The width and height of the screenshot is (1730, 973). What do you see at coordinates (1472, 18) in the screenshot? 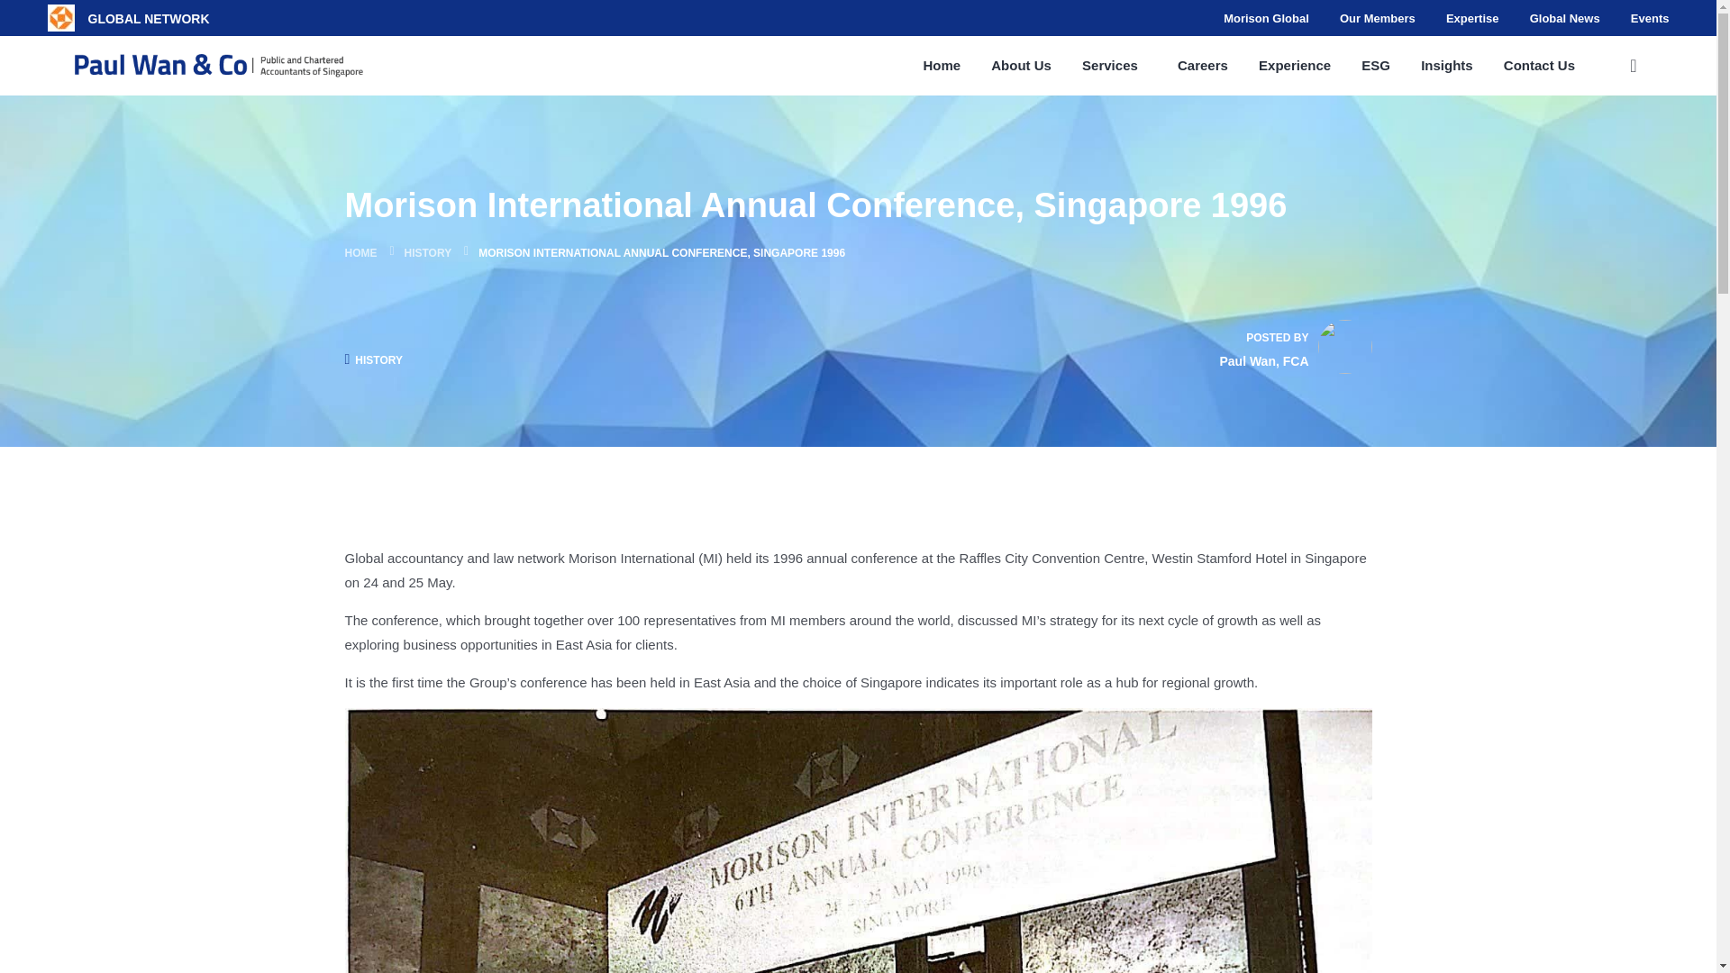
I see `Expertise` at bounding box center [1472, 18].